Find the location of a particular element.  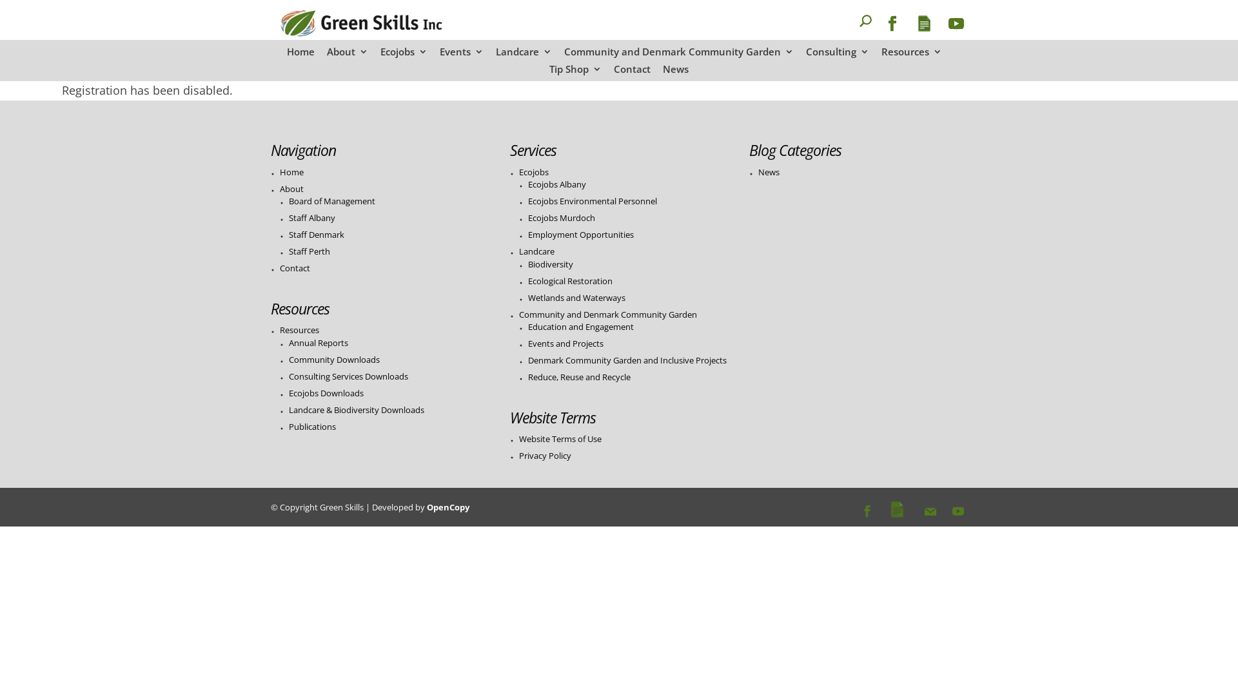

Landcare is located at coordinates (536, 251).